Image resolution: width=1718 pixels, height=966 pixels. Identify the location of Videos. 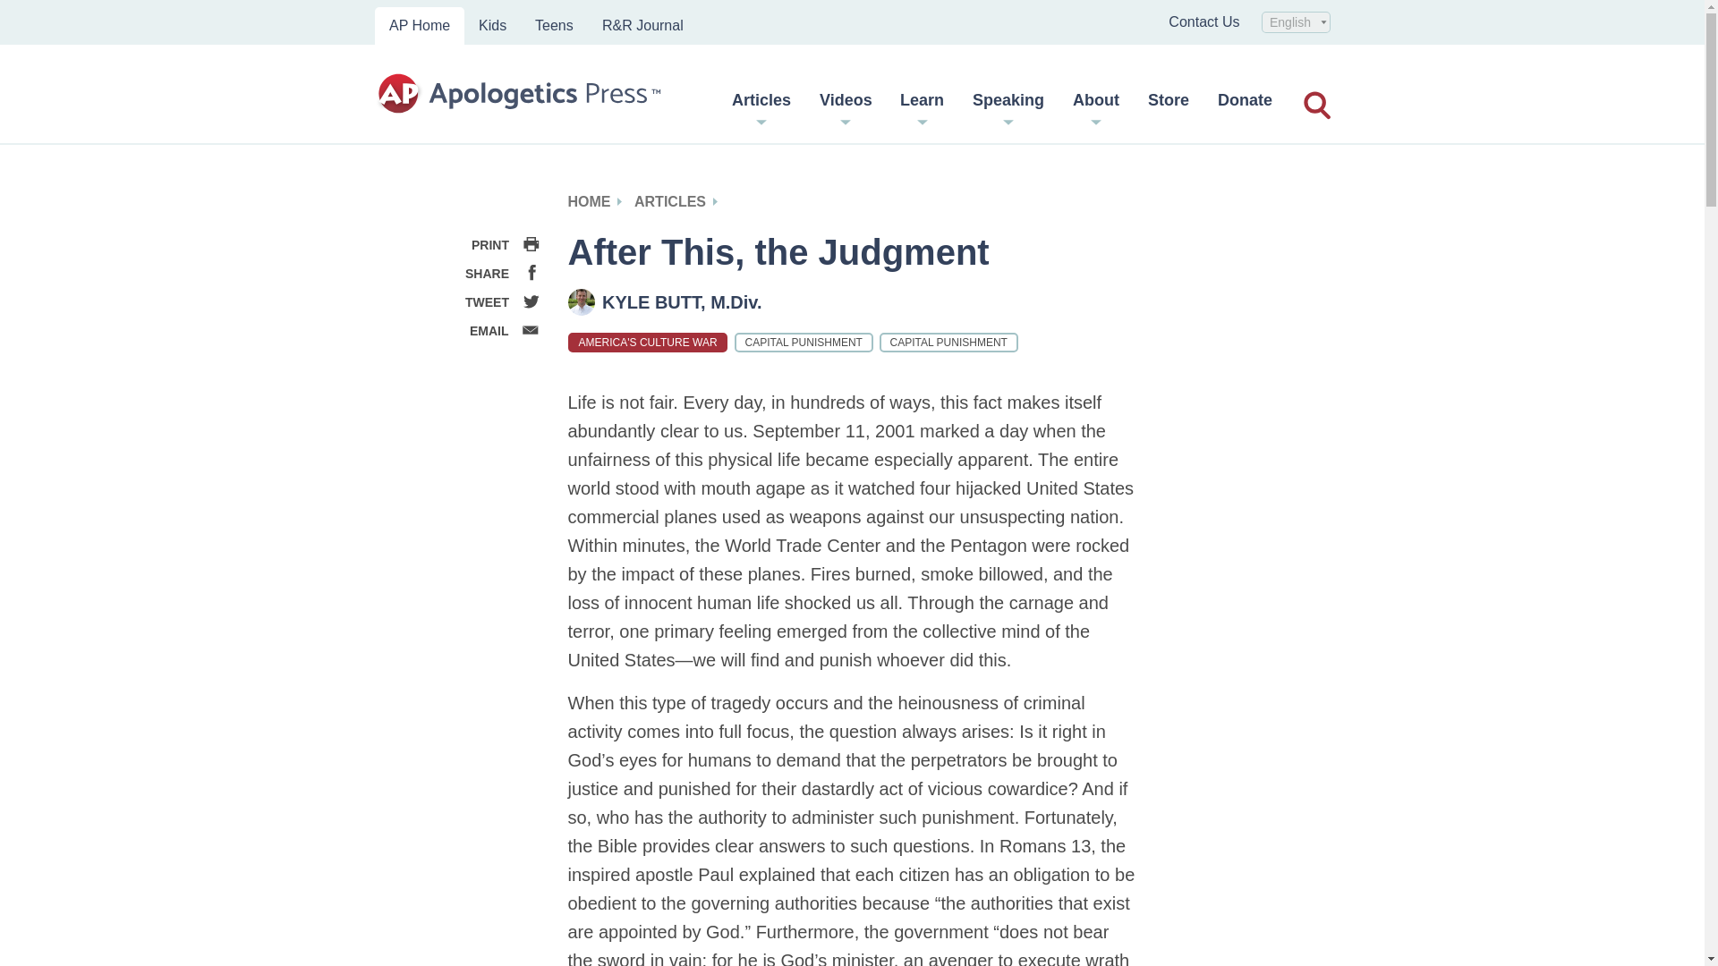
(846, 106).